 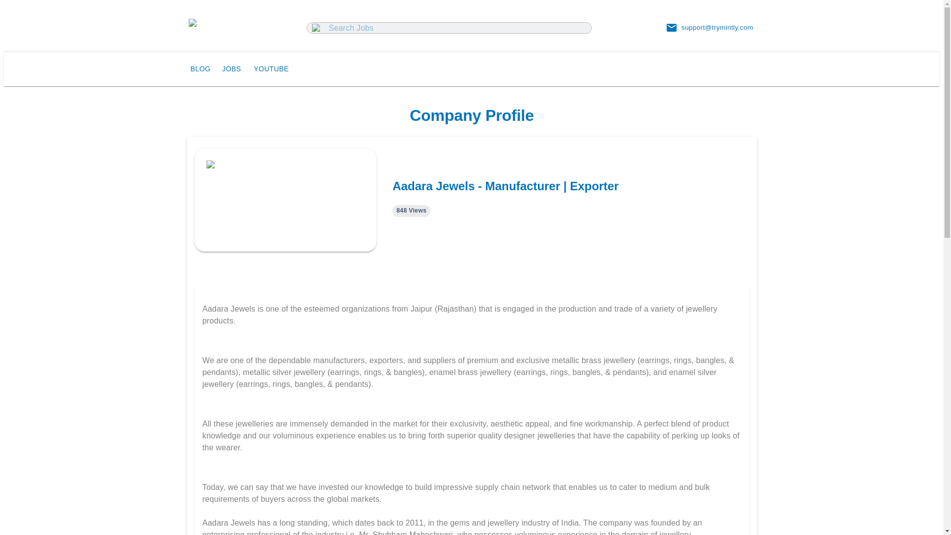 I want to click on JOBS, so click(x=233, y=68).